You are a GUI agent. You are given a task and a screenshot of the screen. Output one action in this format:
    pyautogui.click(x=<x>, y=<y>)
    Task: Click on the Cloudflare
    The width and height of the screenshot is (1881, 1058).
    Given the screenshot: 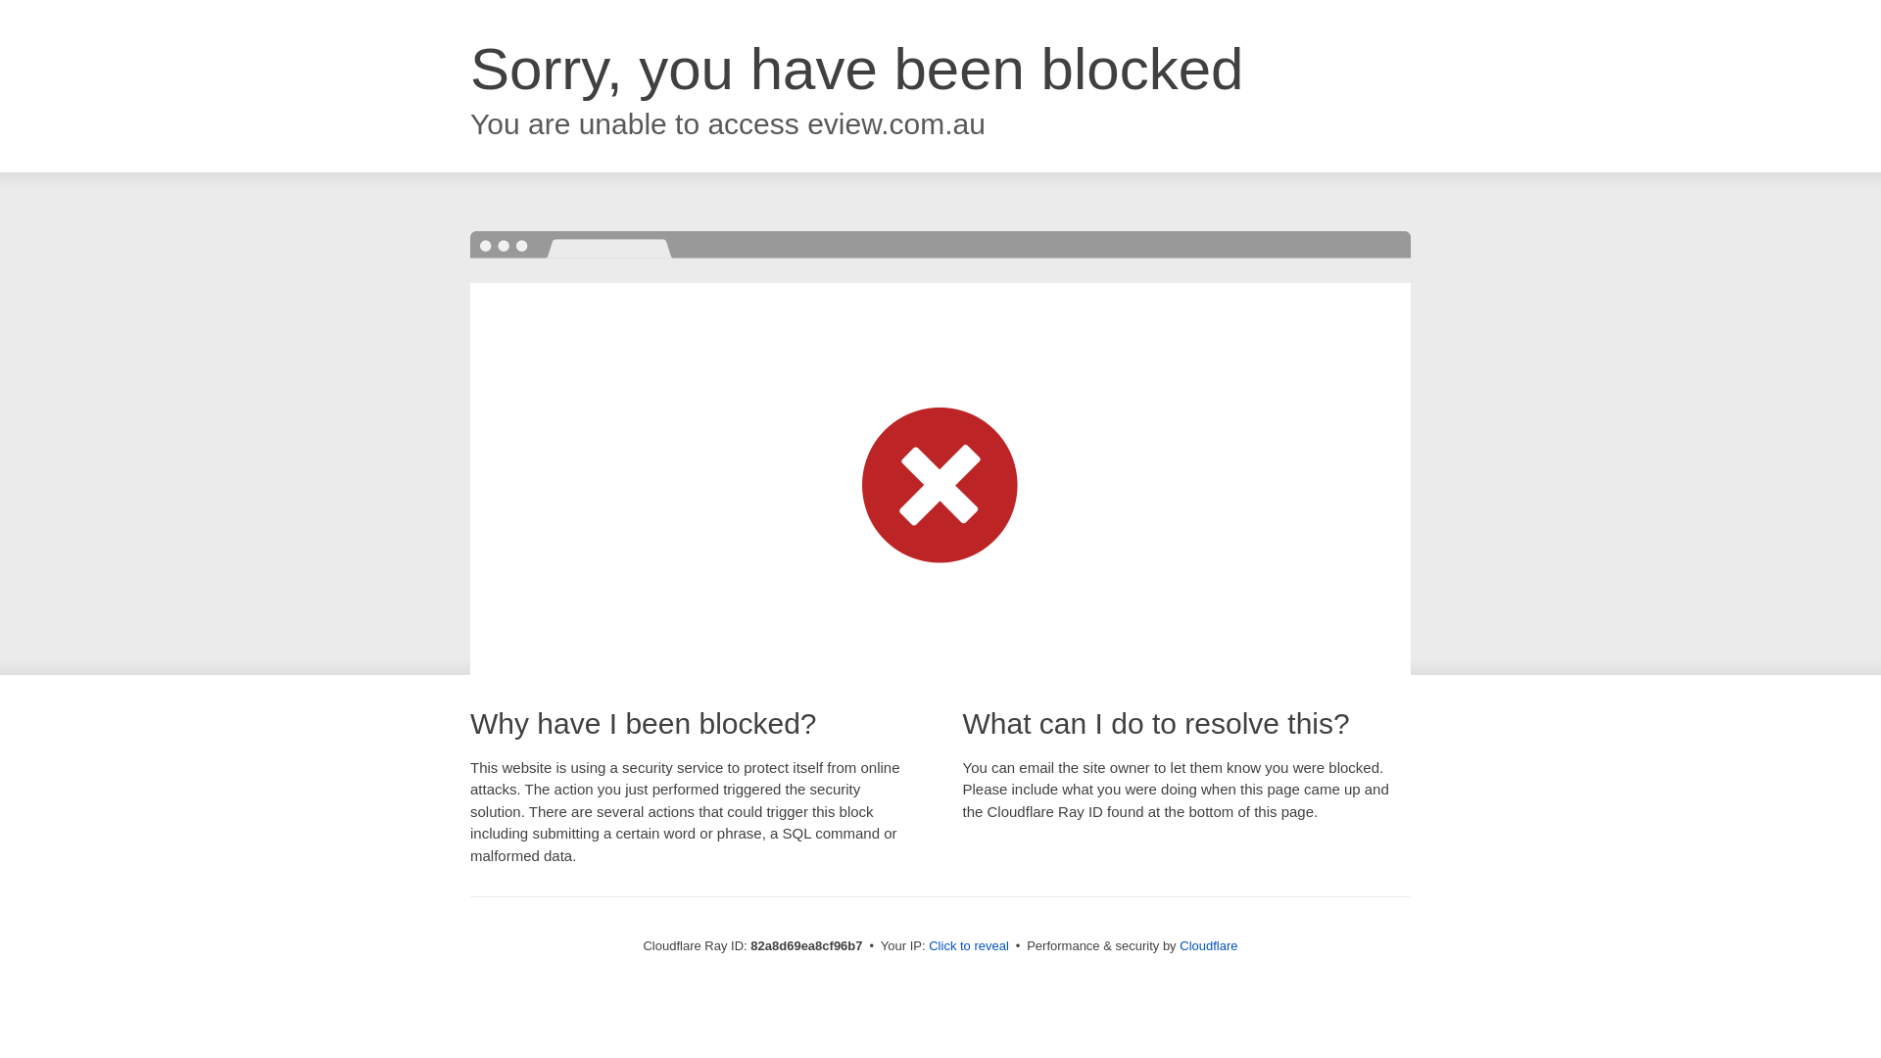 What is the action you would take?
    pyautogui.click(x=1209, y=946)
    